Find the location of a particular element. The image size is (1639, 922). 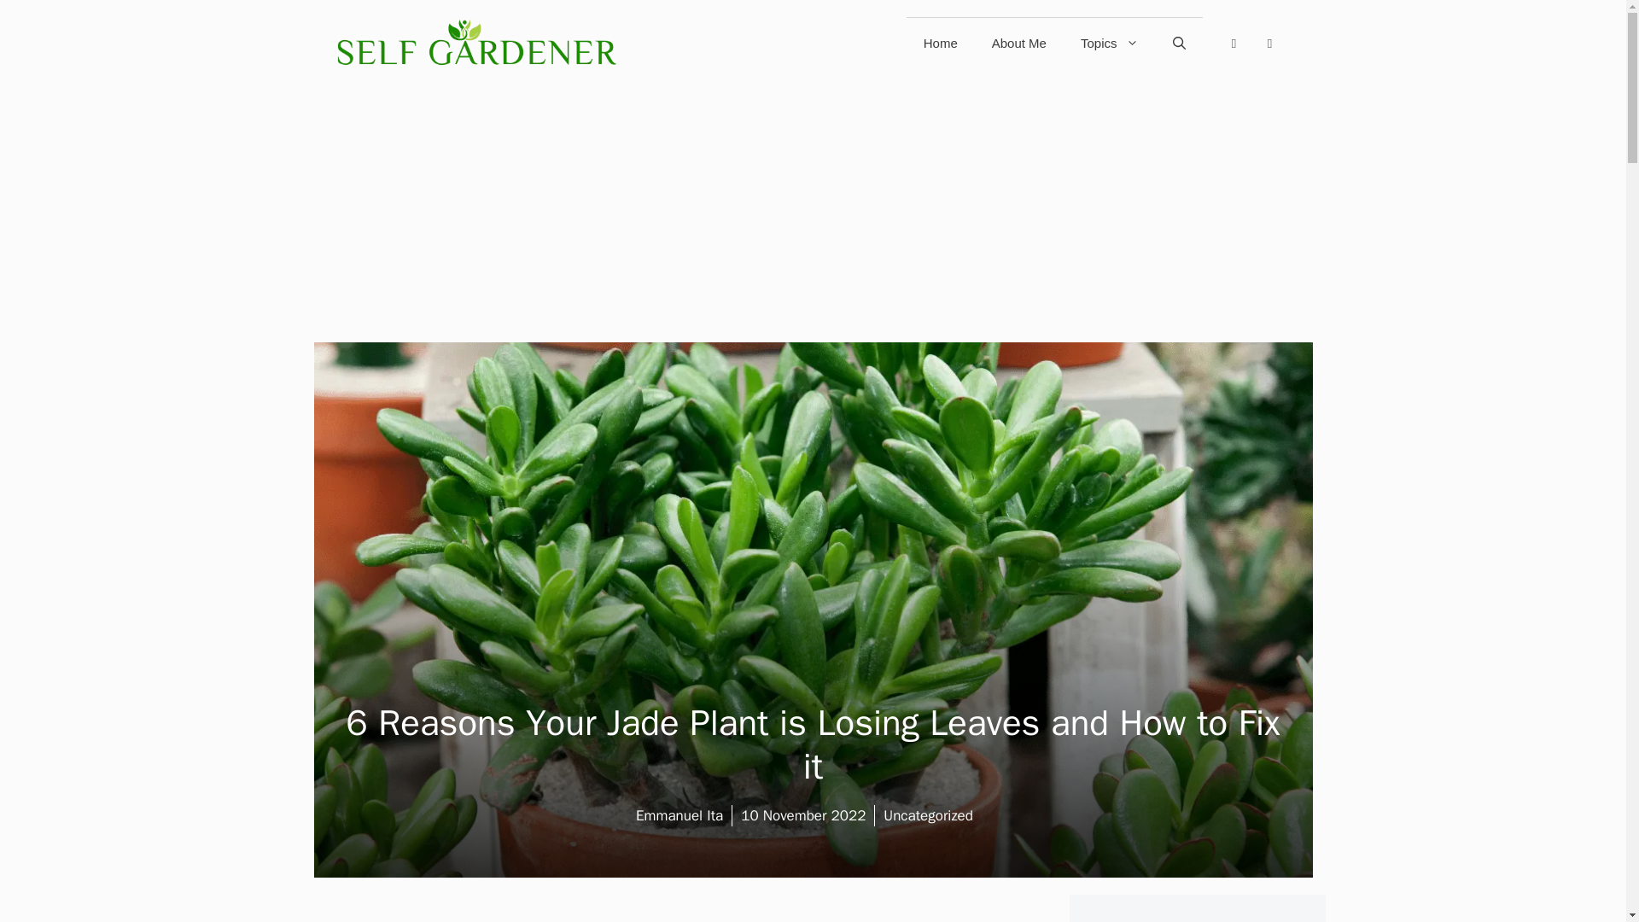

Topics is located at coordinates (1110, 43).